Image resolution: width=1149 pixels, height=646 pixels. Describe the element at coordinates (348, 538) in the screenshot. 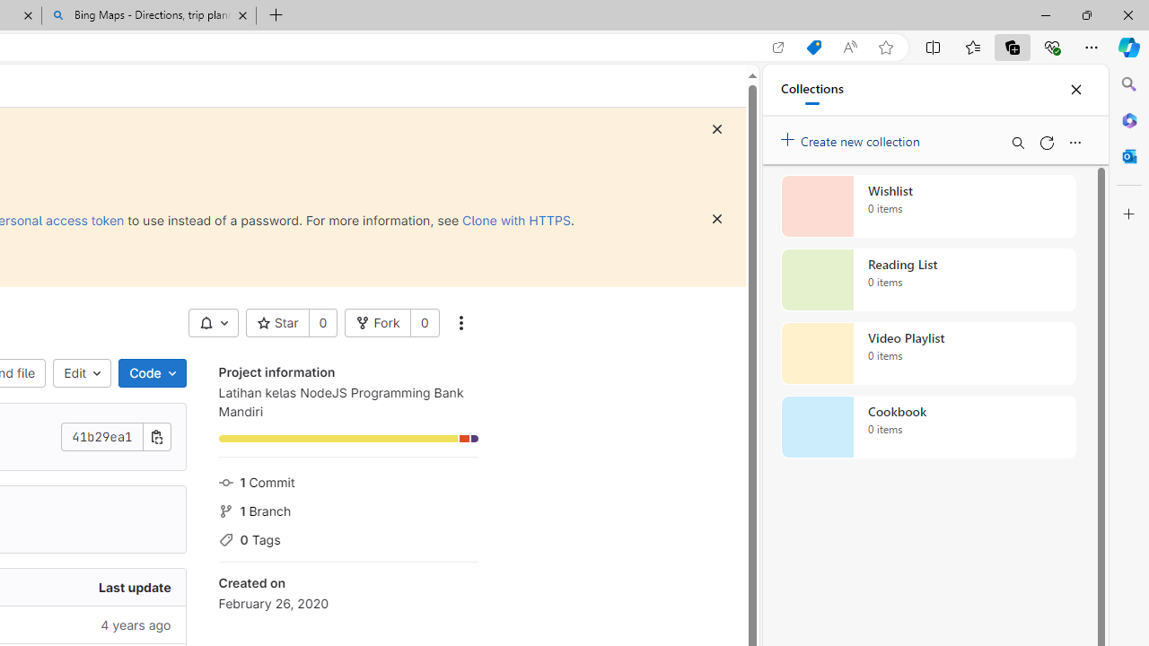

I see `0 Tags` at that location.